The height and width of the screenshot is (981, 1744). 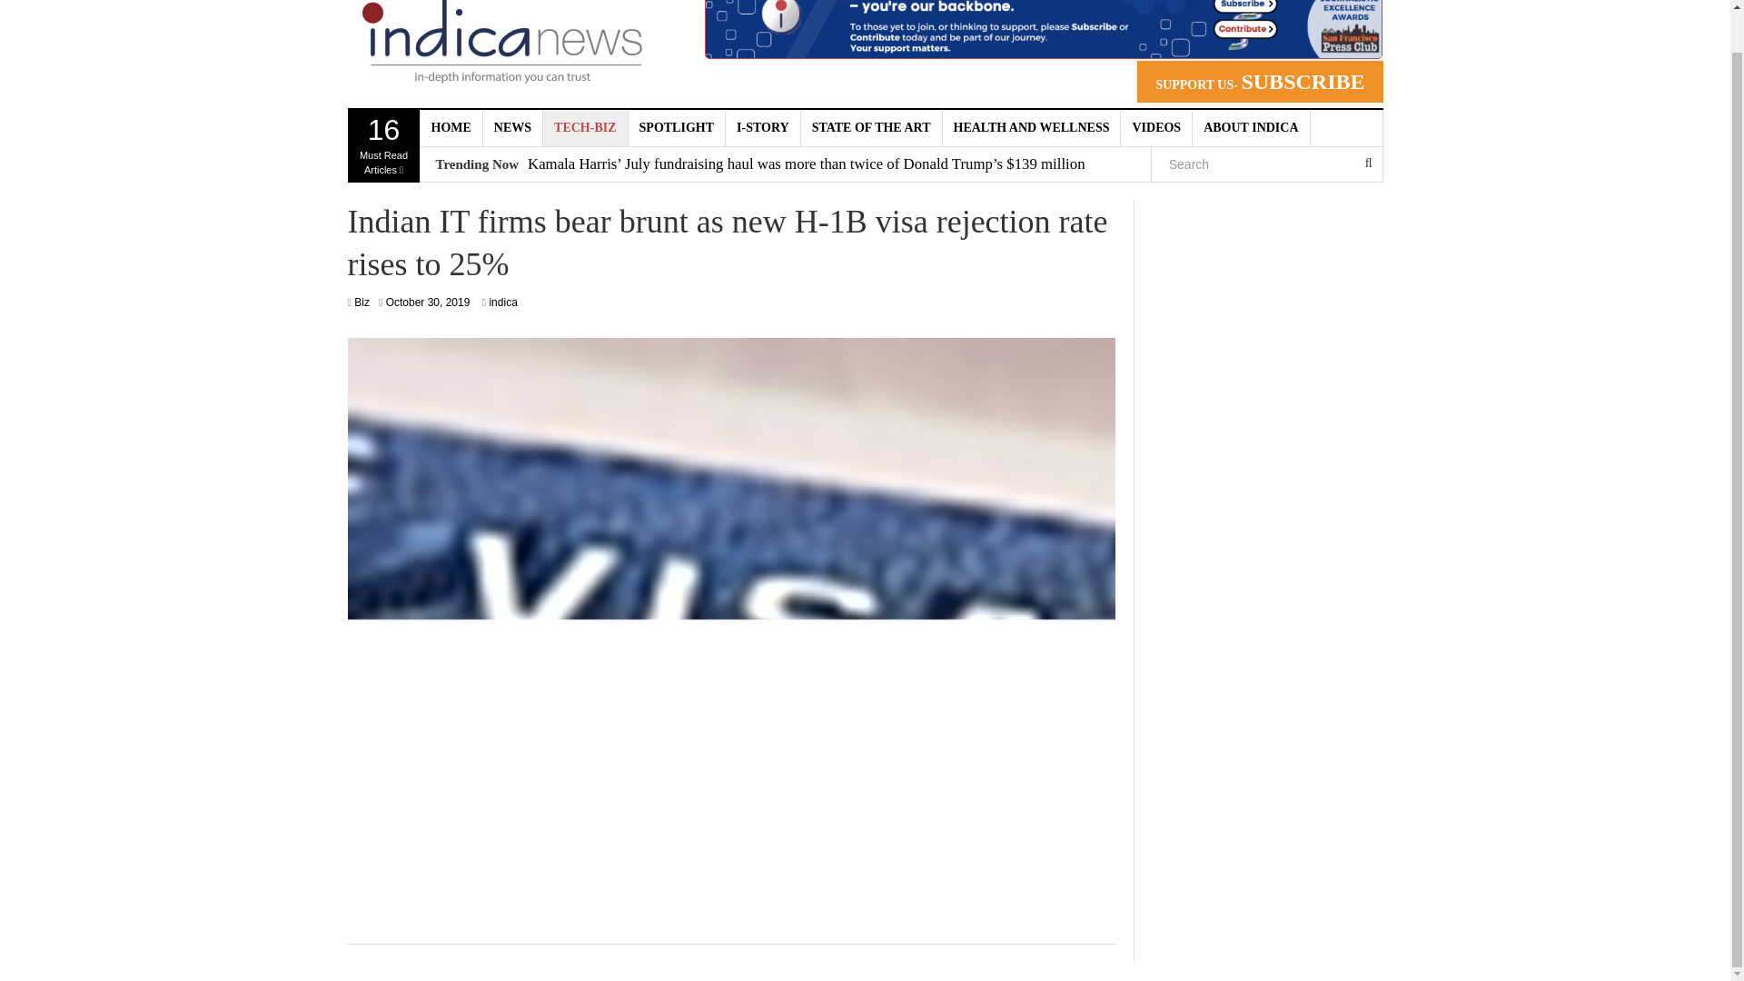 I want to click on October 30, 2019, so click(x=383, y=145).